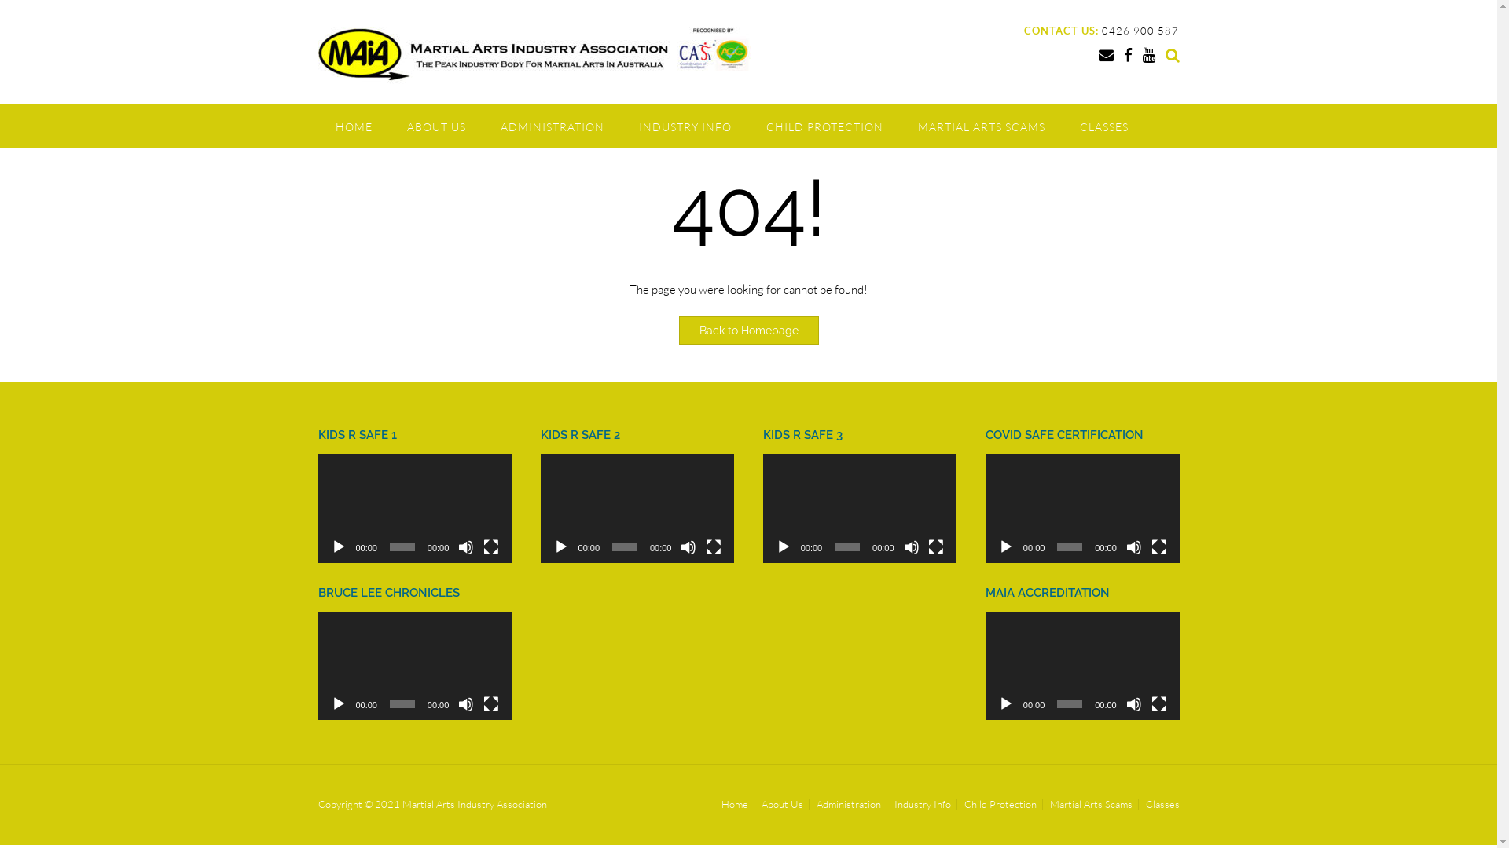  I want to click on Martial Arts Industry Association, so click(534, 53).